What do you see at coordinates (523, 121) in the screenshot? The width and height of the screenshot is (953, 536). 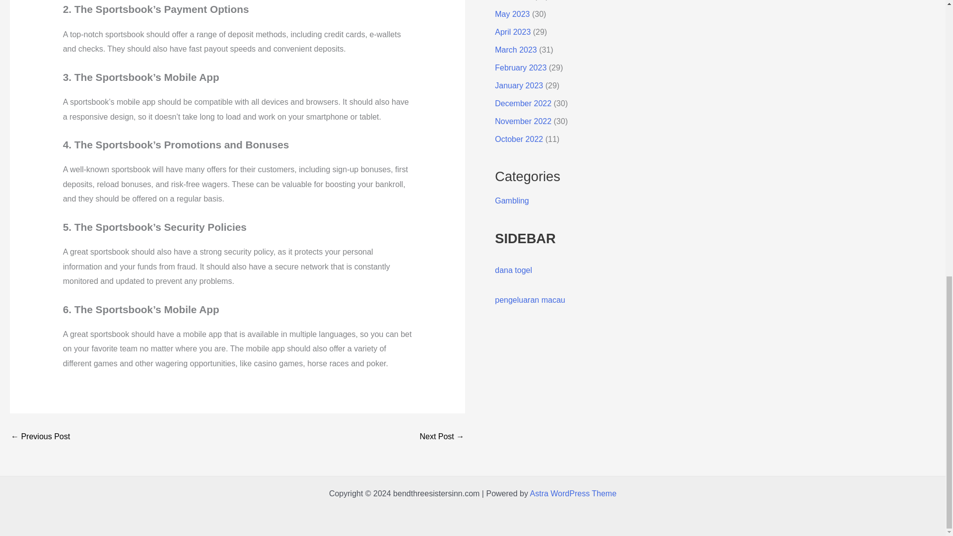 I see `November 2022` at bounding box center [523, 121].